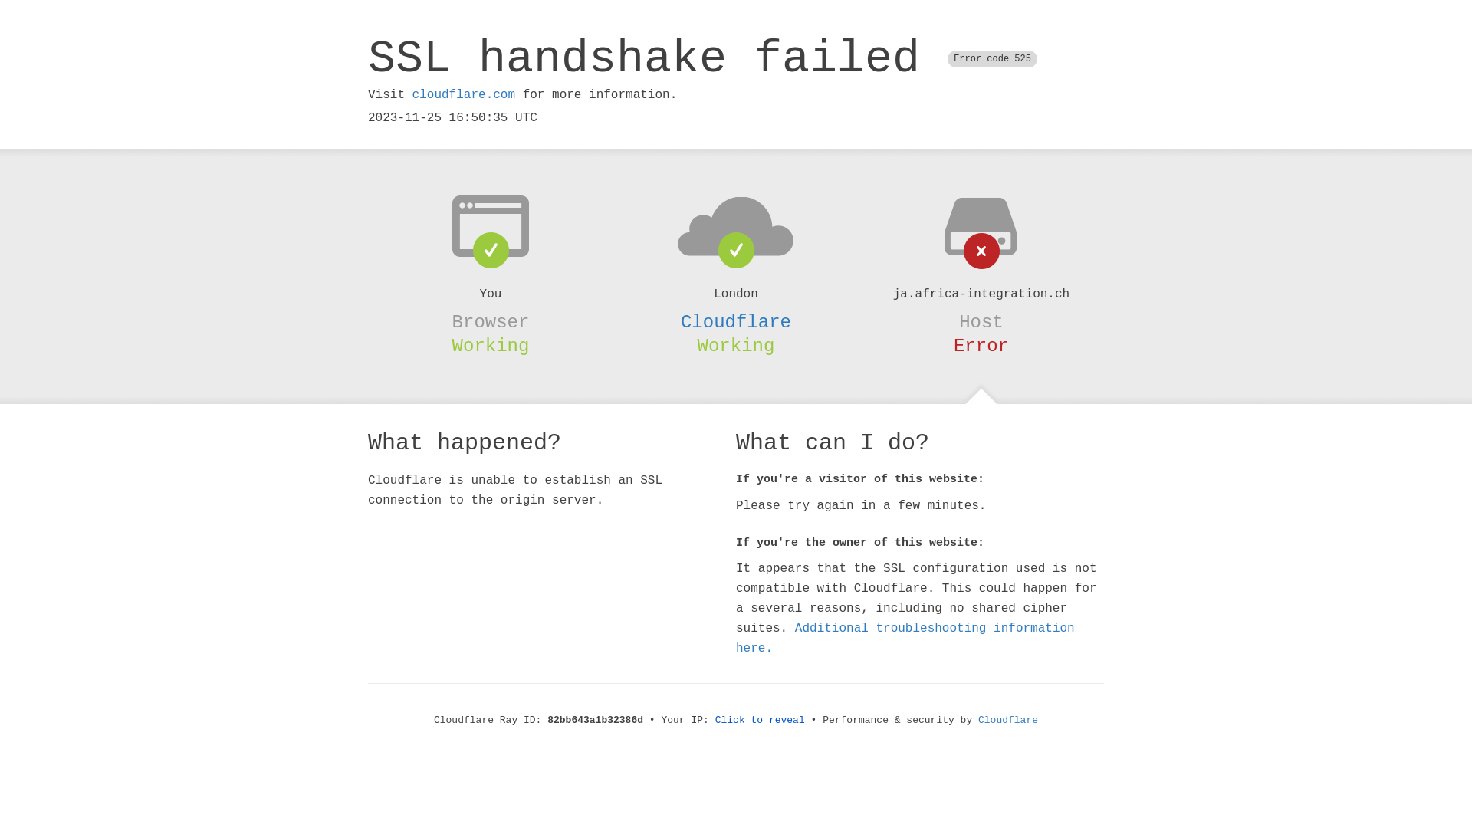 This screenshot has width=1472, height=828. Describe the element at coordinates (905, 639) in the screenshot. I see `Additional troubleshooting information here.` at that location.